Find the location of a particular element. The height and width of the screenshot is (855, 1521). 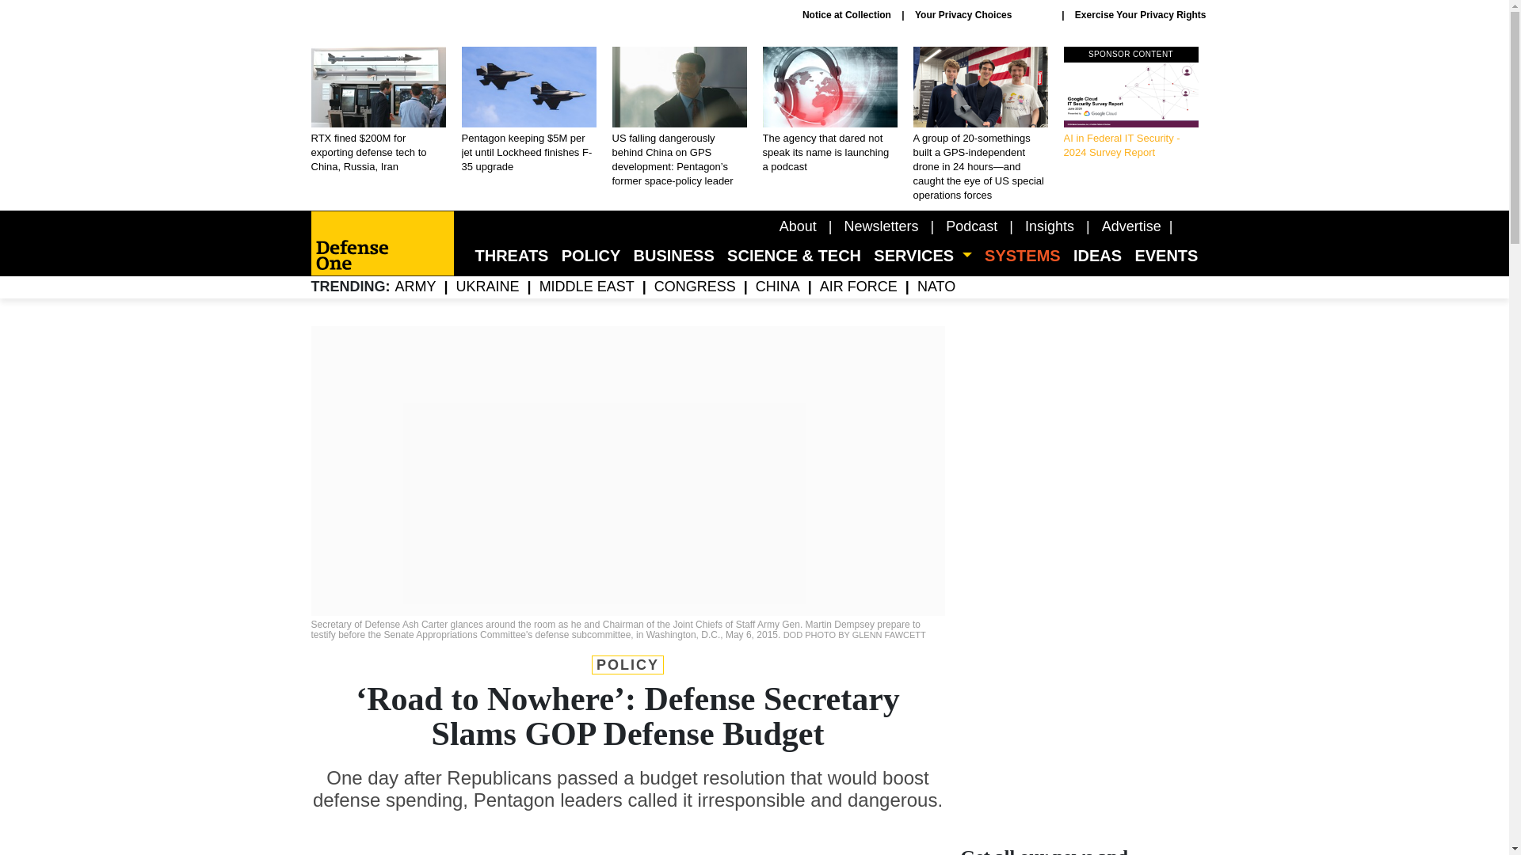

Newsletters is located at coordinates (881, 226).